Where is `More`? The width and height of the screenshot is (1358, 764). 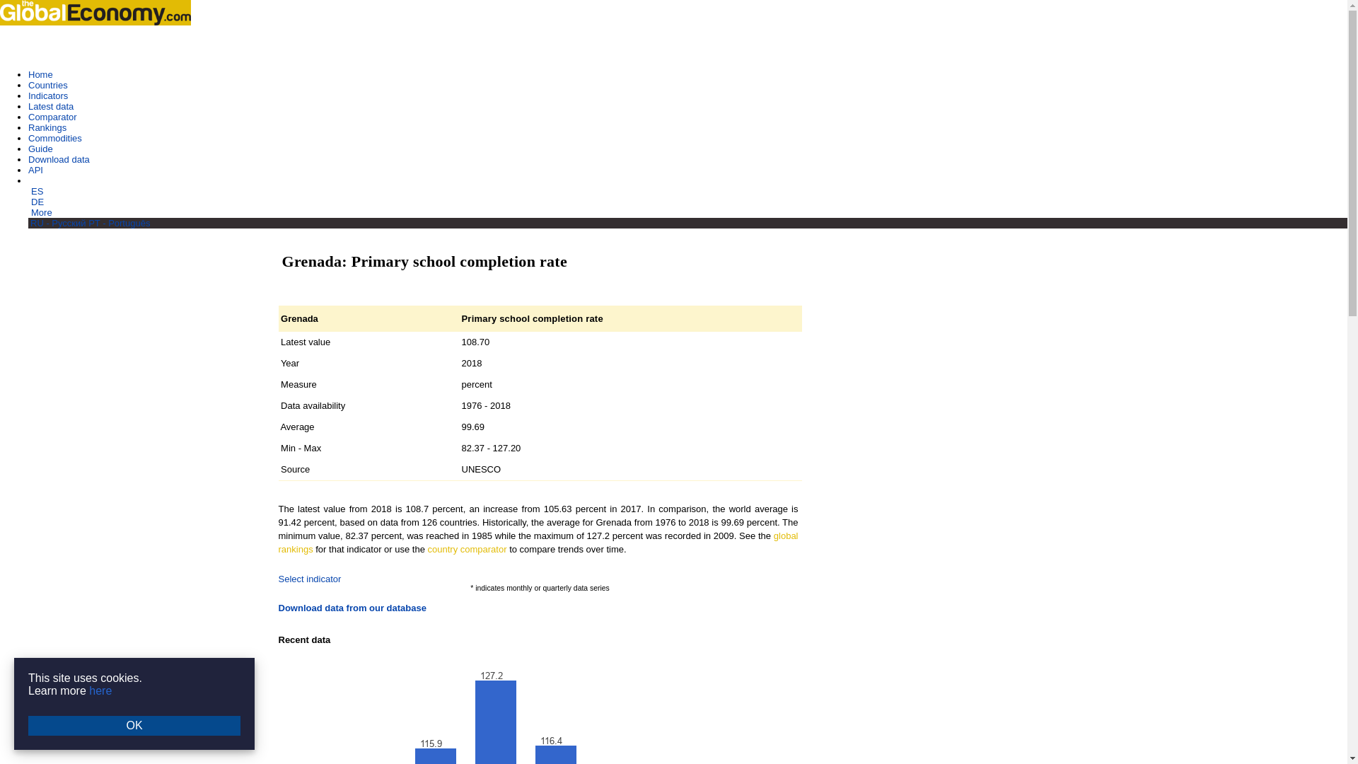 More is located at coordinates (42, 212).